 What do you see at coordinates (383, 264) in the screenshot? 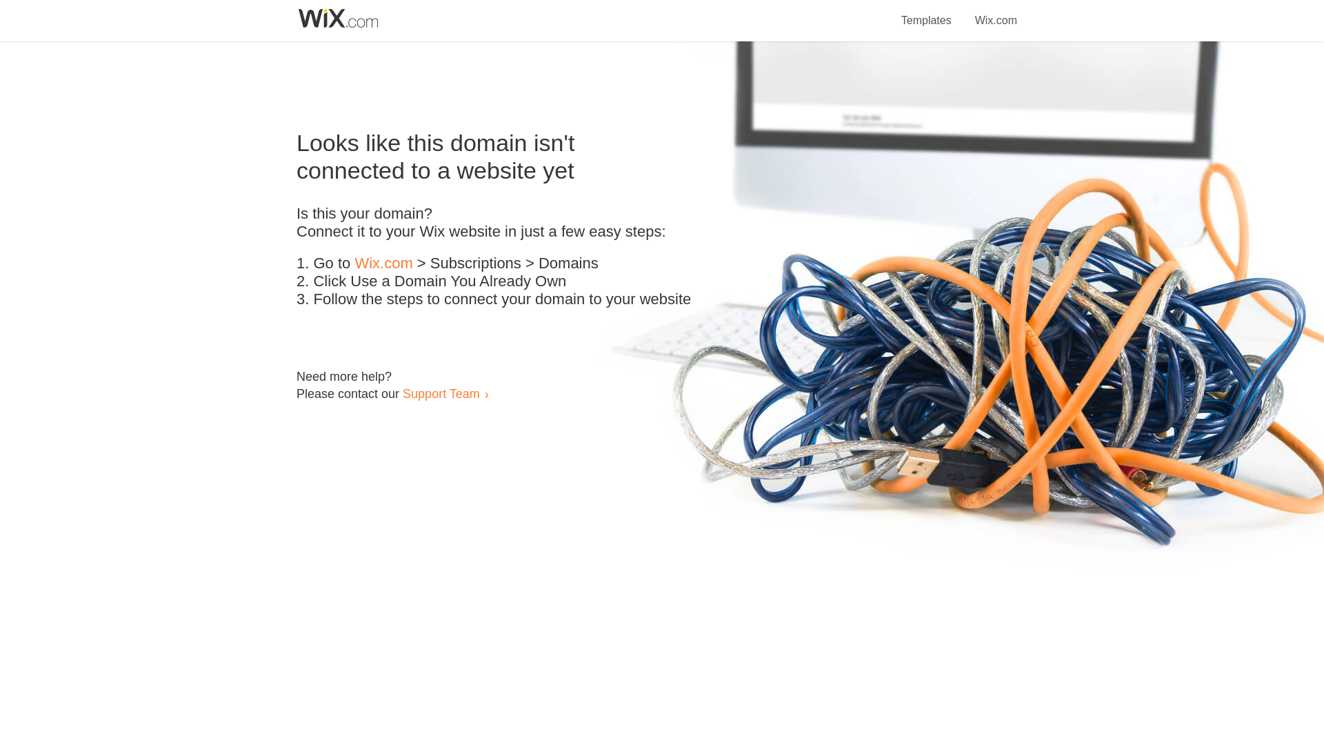
I see `Wix.com` at bounding box center [383, 264].